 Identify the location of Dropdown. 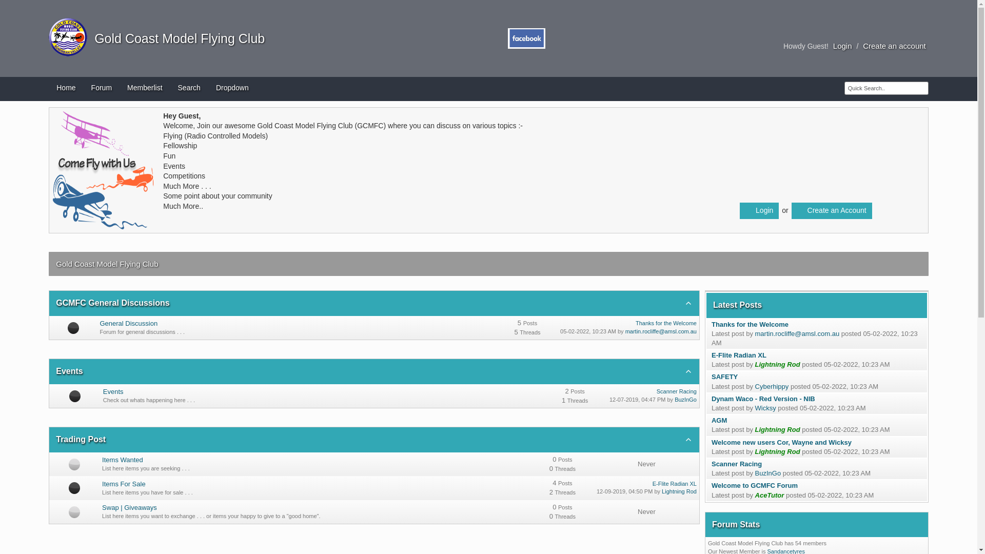
(232, 89).